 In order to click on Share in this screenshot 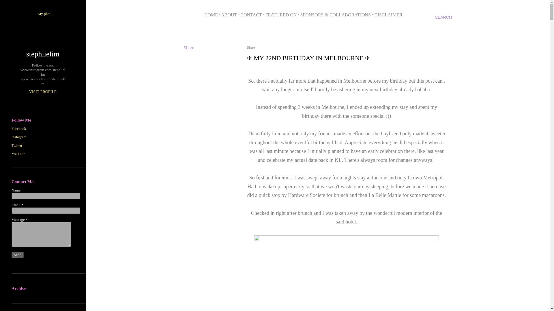, I will do `click(189, 48)`.